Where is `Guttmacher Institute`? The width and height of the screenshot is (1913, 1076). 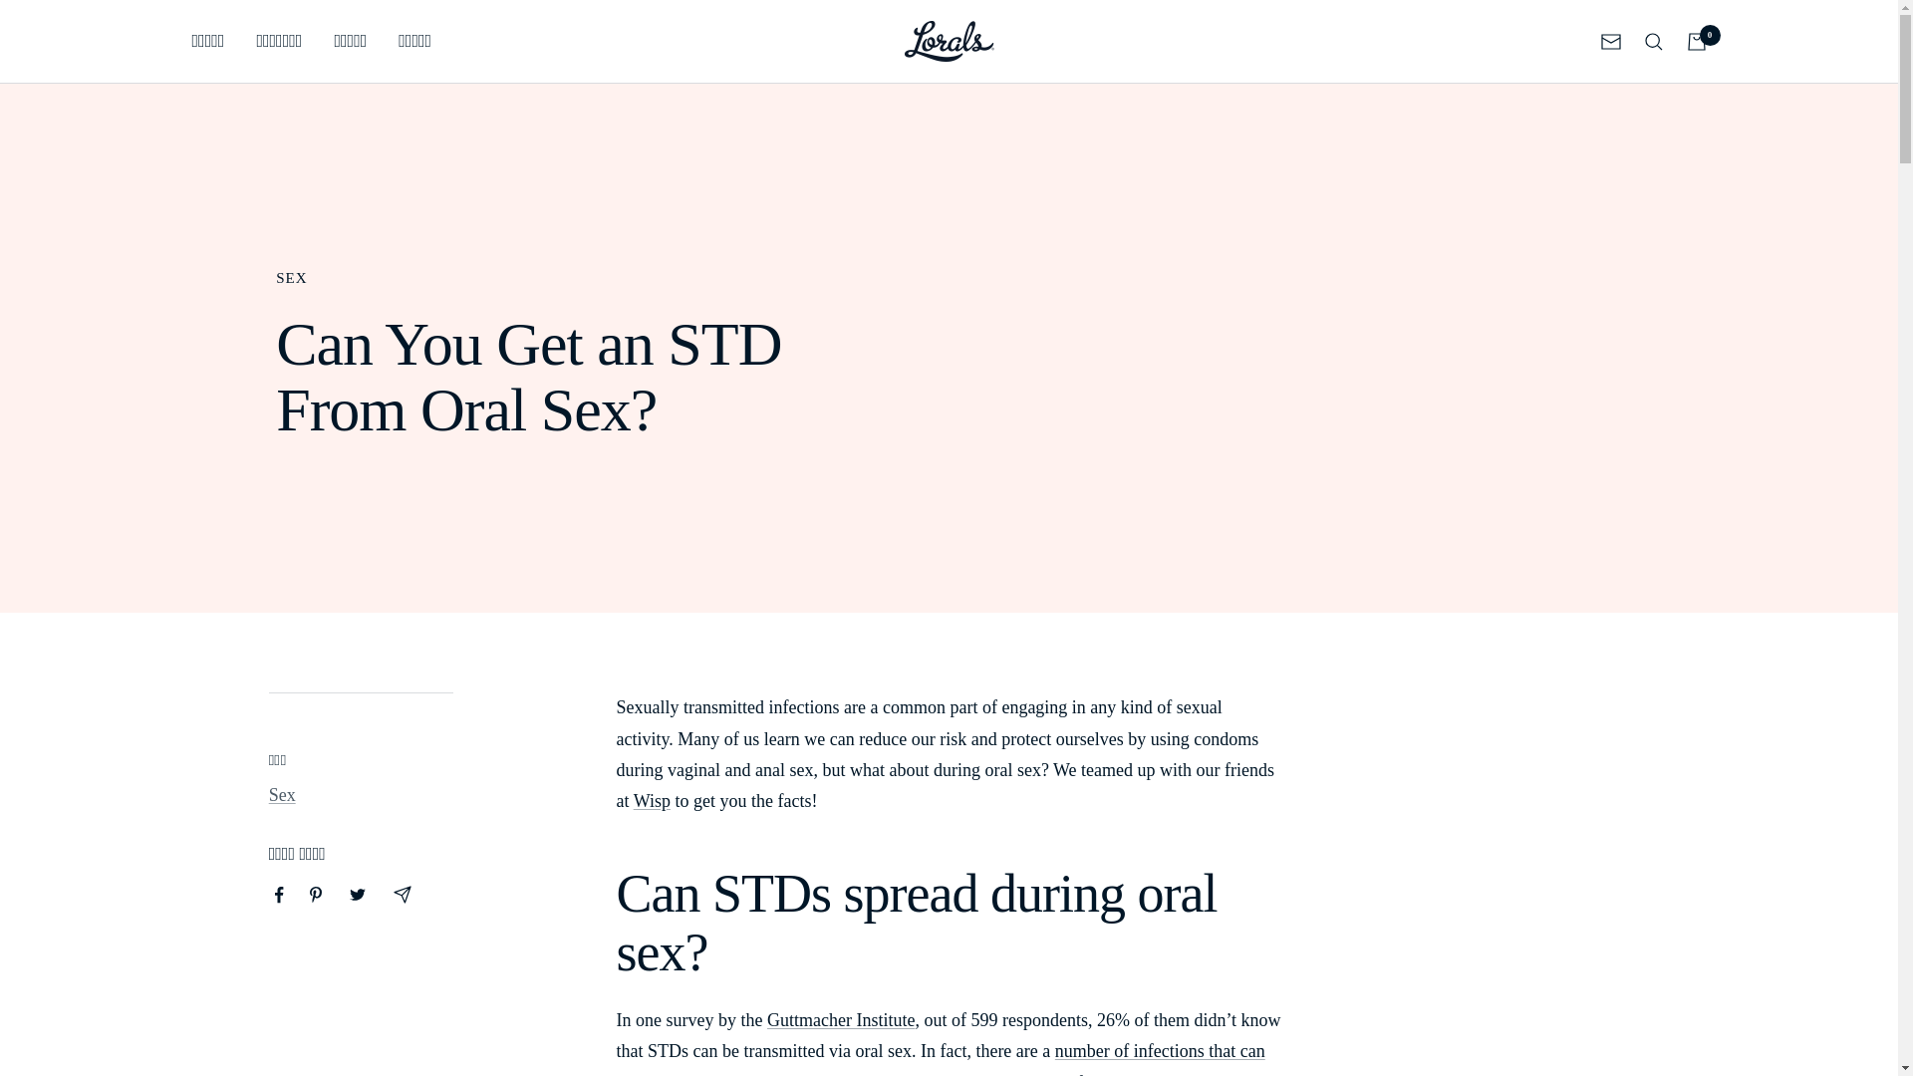
Guttmacher Institute is located at coordinates (840, 1020).